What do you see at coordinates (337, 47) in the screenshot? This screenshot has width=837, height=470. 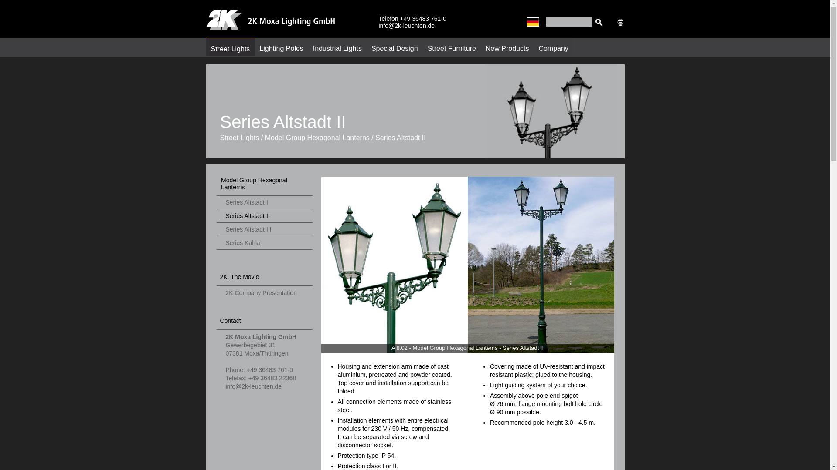 I see `Industrial Lights` at bounding box center [337, 47].